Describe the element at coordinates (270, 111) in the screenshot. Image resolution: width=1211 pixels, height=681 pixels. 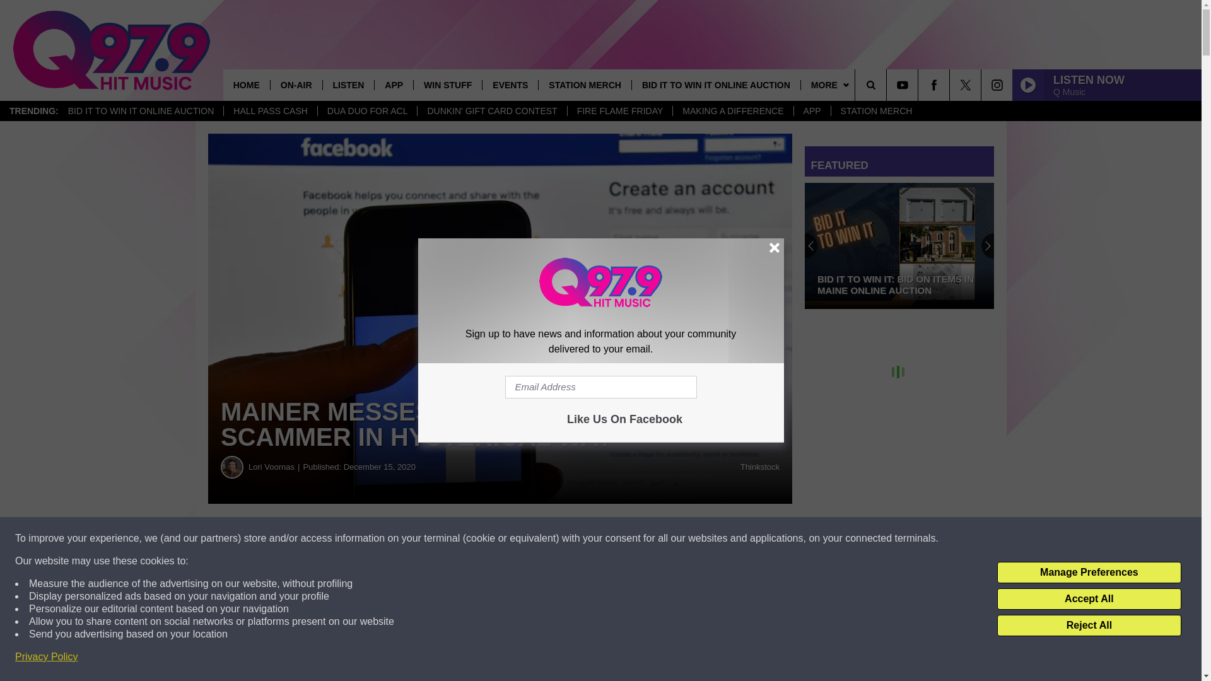
I see `HALL PASS CASH` at that location.